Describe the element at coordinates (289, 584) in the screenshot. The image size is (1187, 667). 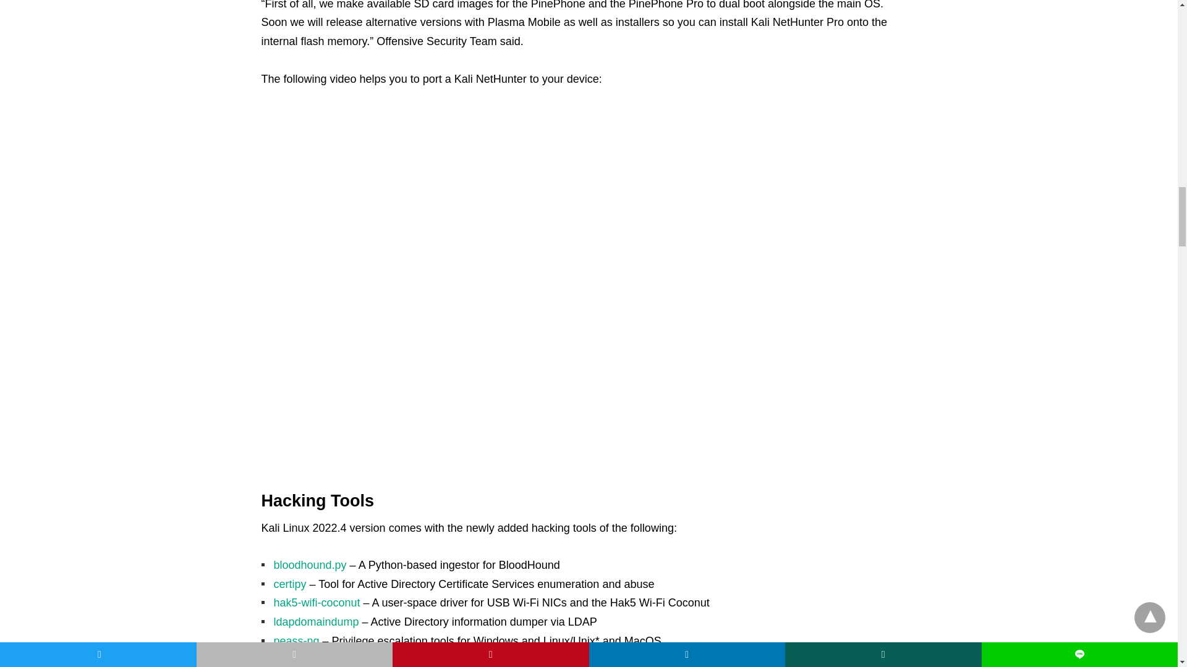
I see `certipy` at that location.